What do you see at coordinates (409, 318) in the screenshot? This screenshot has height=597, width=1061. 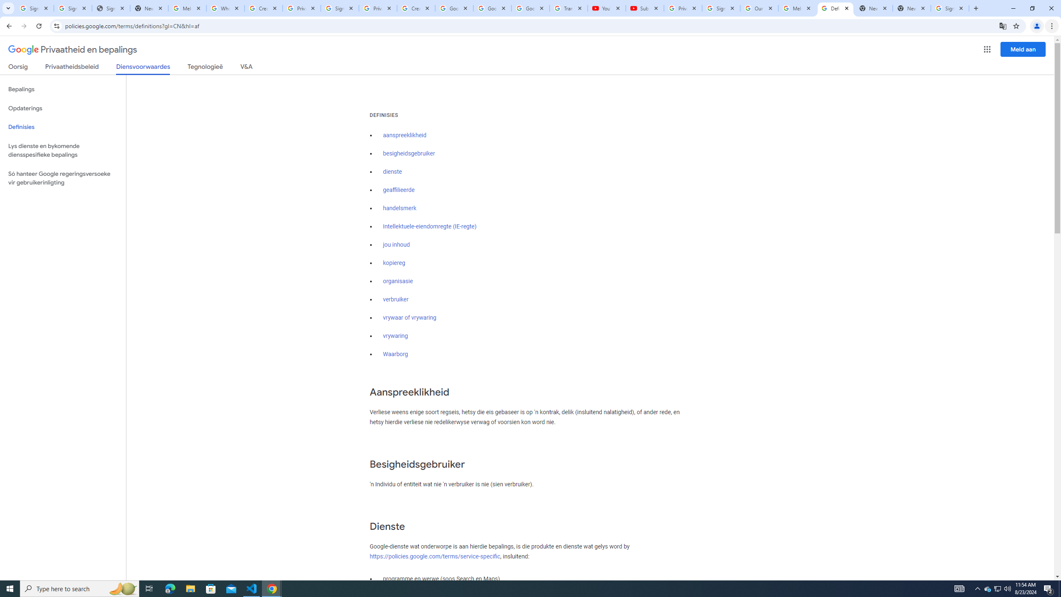 I see `vrywaar of vrywaring` at bounding box center [409, 318].